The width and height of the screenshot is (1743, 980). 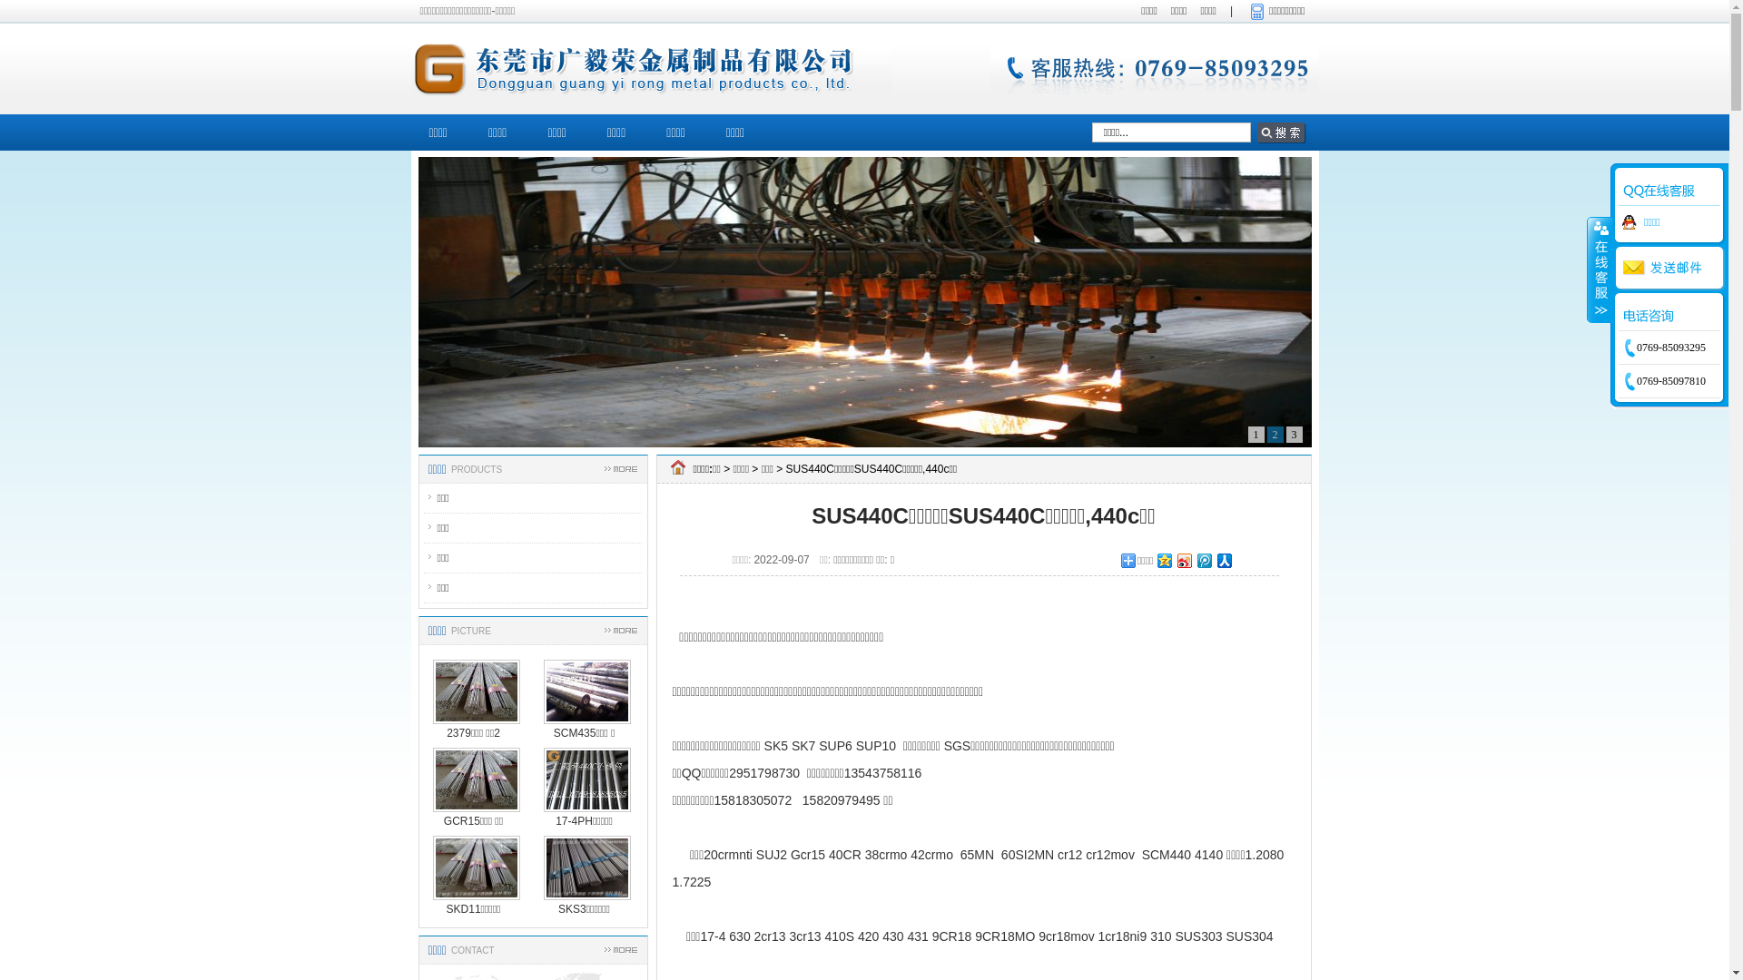 What do you see at coordinates (1231, 11) in the screenshot?
I see `|` at bounding box center [1231, 11].